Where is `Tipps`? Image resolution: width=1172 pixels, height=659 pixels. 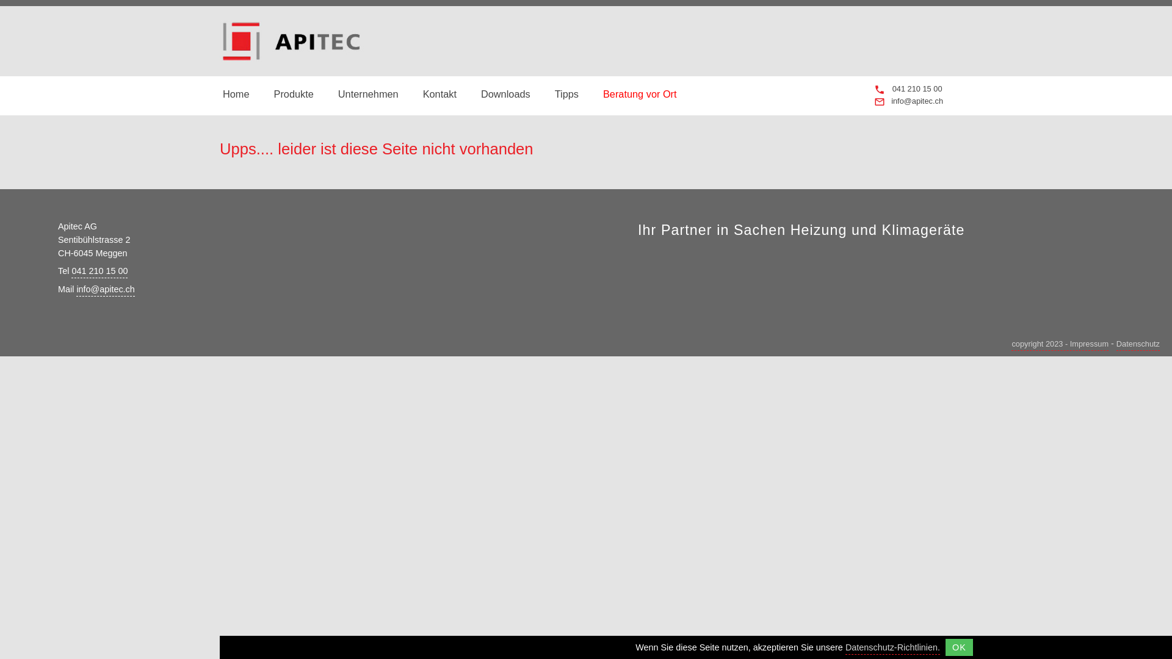 Tipps is located at coordinates (566, 94).